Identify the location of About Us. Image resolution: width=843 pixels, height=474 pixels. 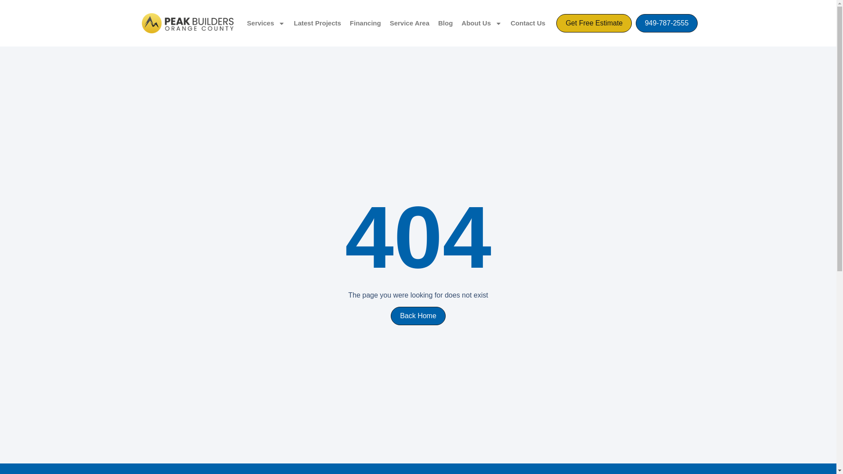
(481, 23).